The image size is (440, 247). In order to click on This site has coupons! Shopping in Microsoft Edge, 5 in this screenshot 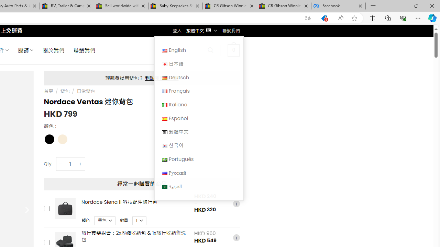, I will do `click(324, 18)`.